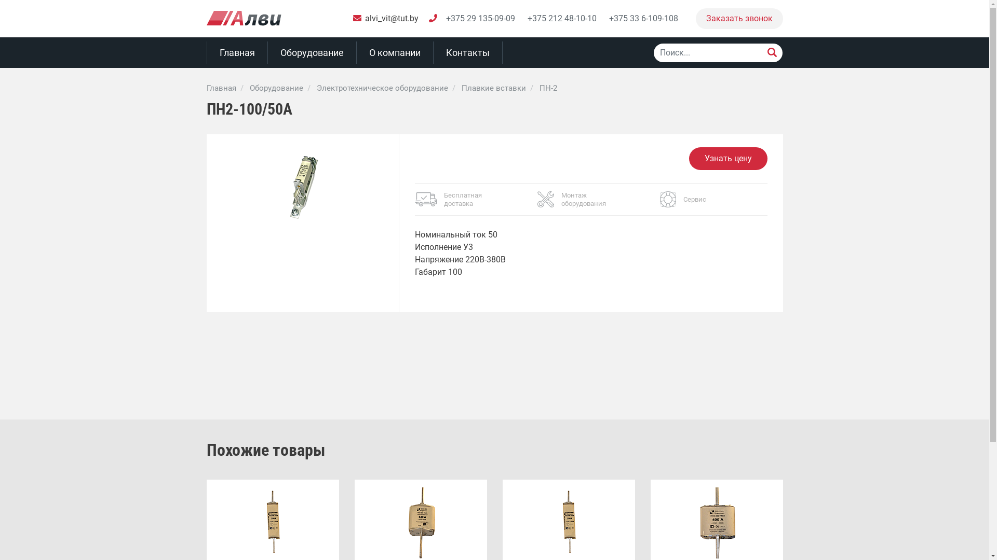 Image resolution: width=997 pixels, height=560 pixels. I want to click on >, so click(772, 52).